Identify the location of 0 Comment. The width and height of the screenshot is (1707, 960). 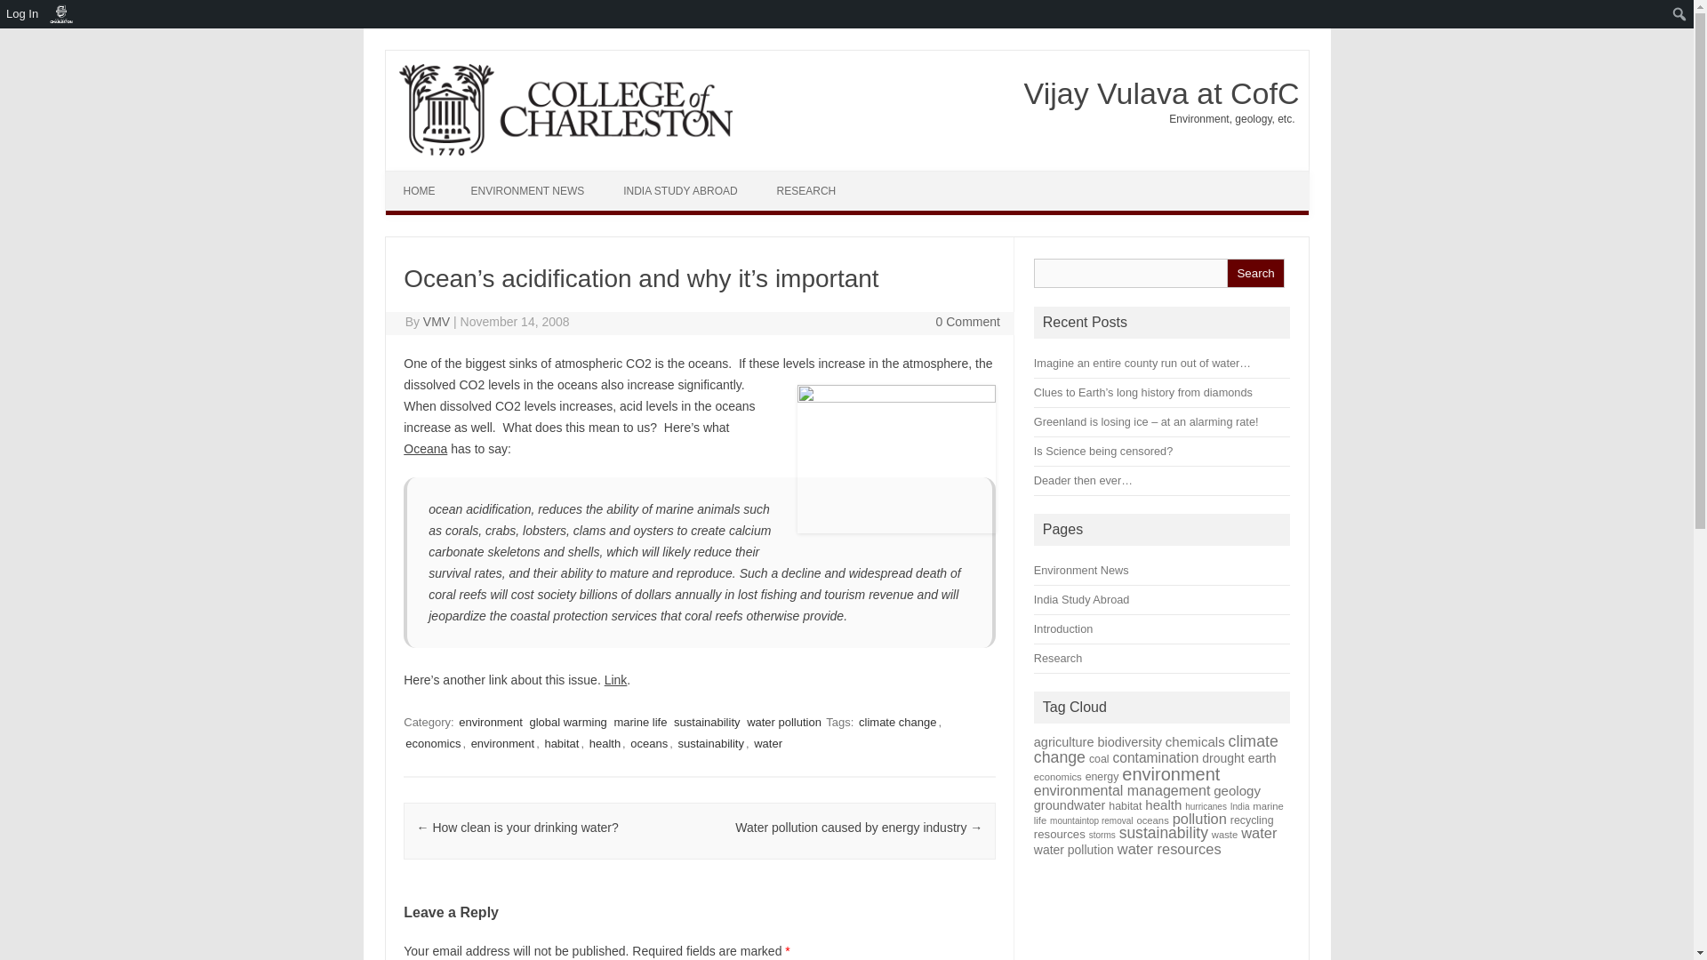
(967, 322).